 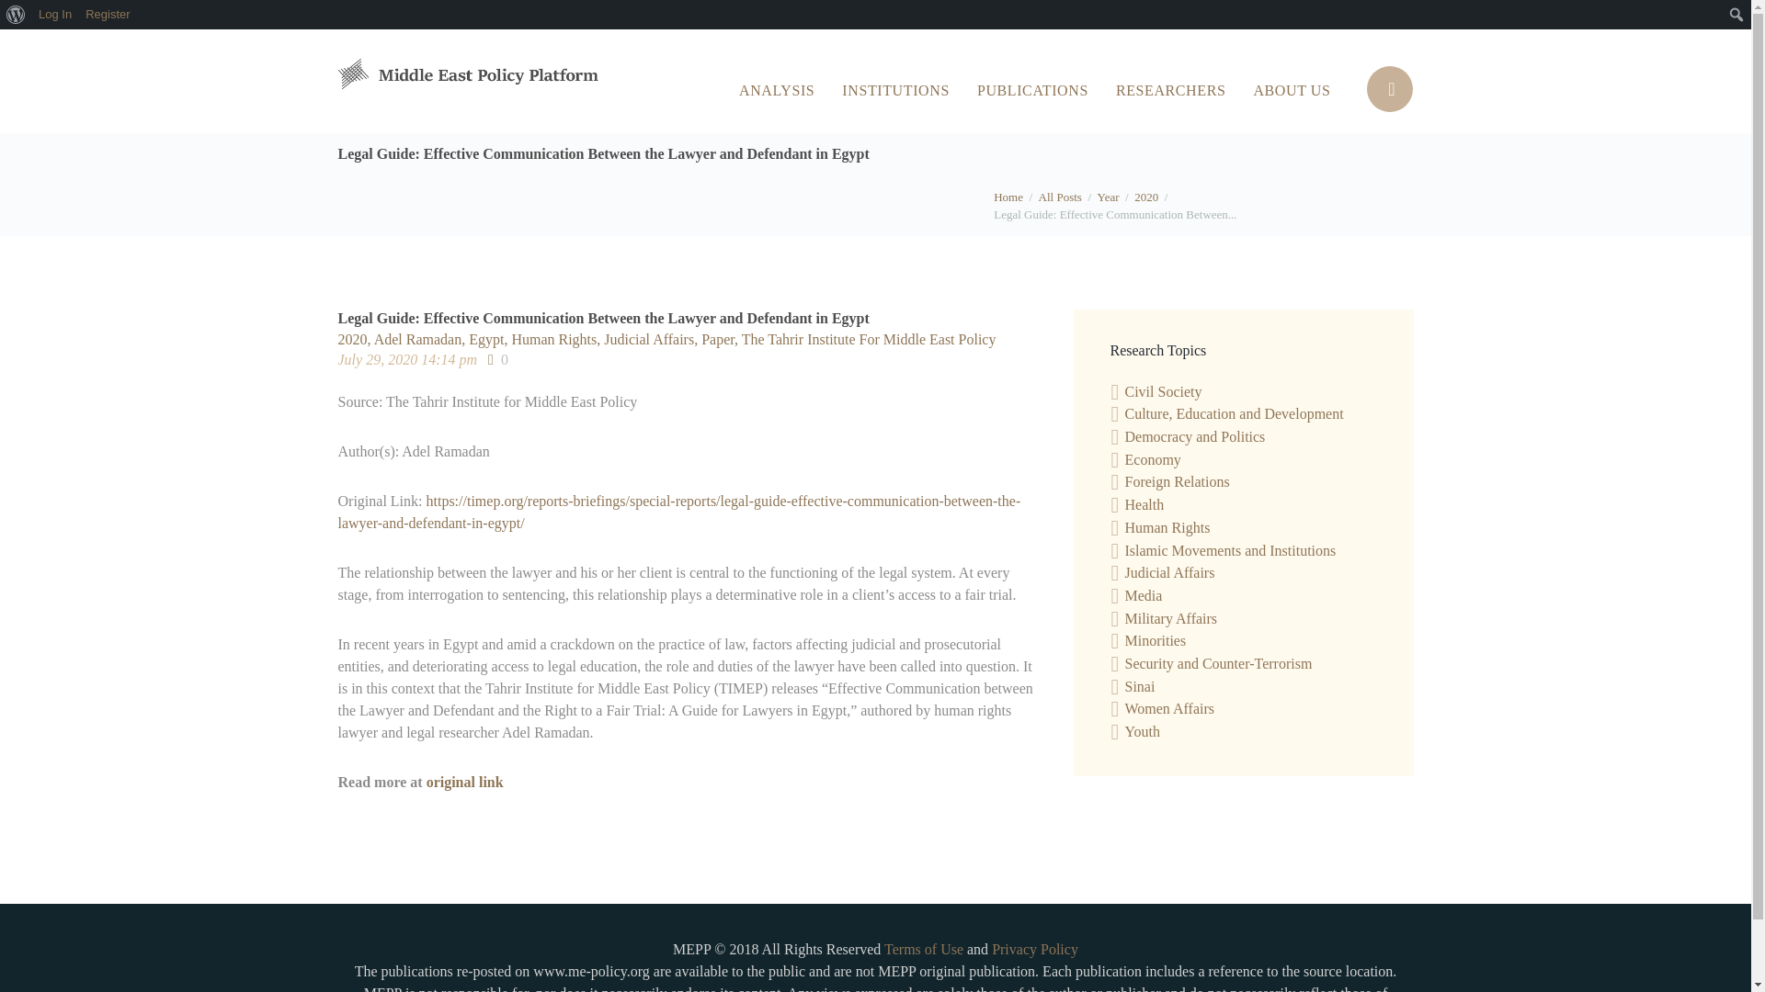 What do you see at coordinates (357, 339) in the screenshot?
I see `2020` at bounding box center [357, 339].